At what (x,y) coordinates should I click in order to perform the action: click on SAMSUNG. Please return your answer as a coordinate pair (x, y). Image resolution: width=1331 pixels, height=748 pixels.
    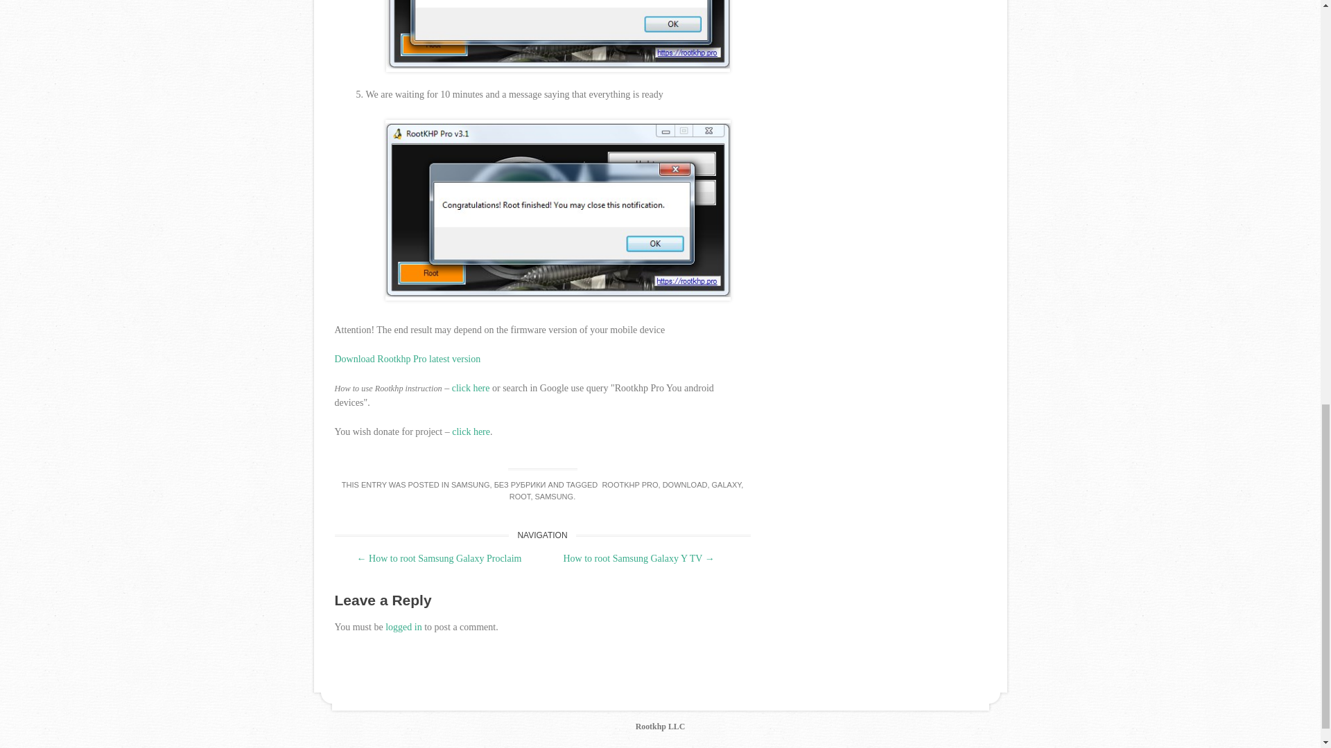
    Looking at the image, I should click on (470, 485).